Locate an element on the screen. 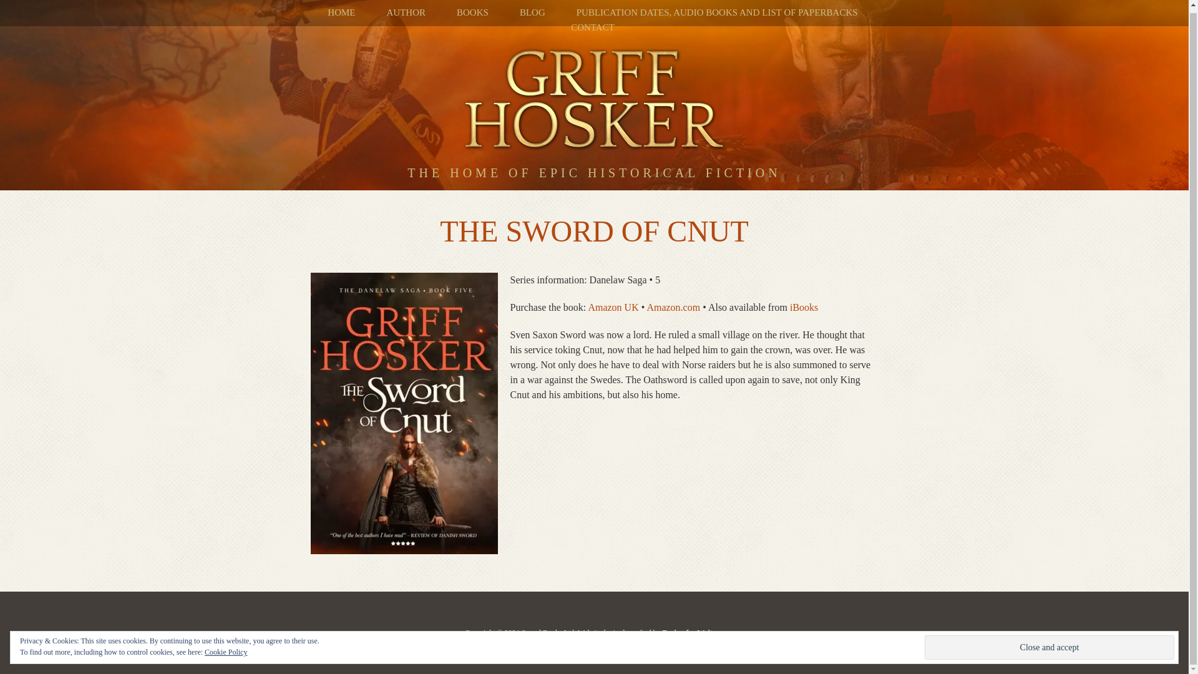  Cookie Policy is located at coordinates (226, 648).